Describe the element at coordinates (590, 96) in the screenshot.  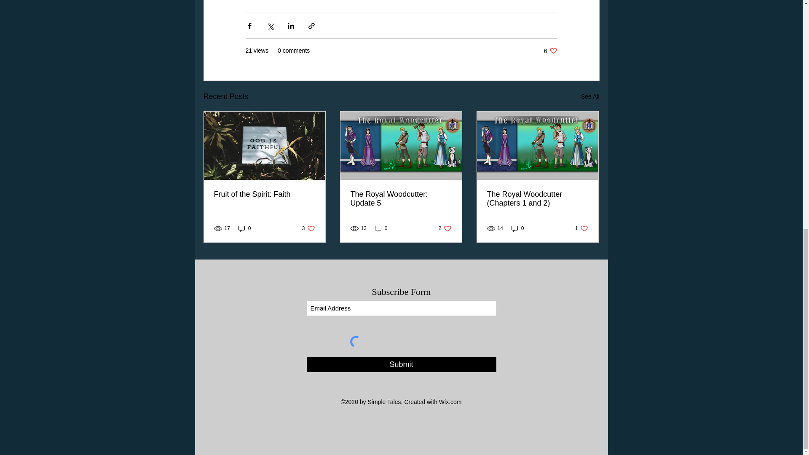
I see `Fruit of the Spirit: Faith` at that location.